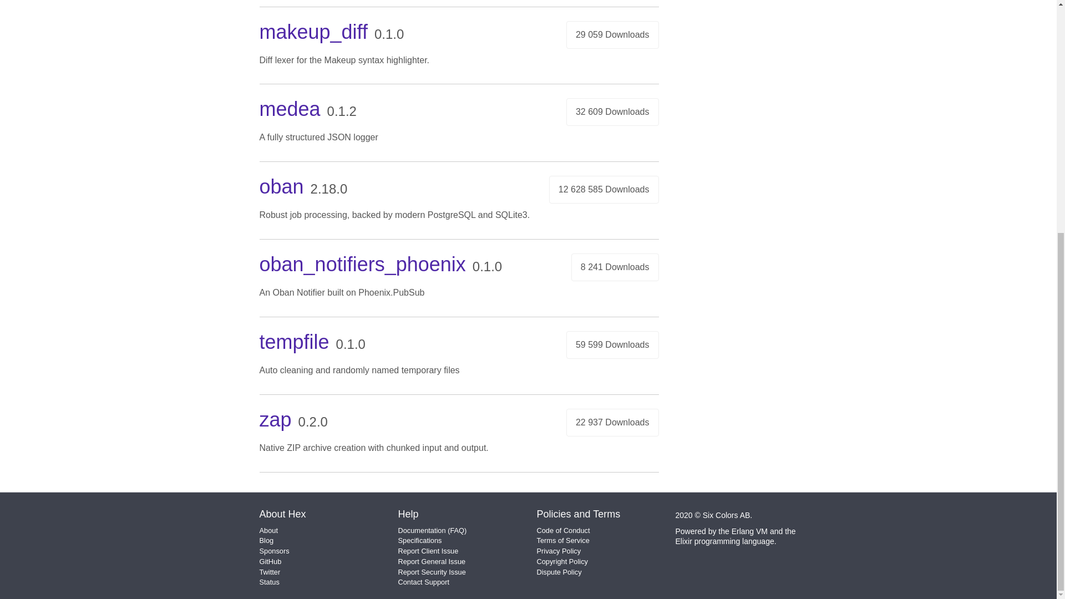 Image resolution: width=1065 pixels, height=599 pixels. What do you see at coordinates (559, 551) in the screenshot?
I see `Privacy Policy` at bounding box center [559, 551].